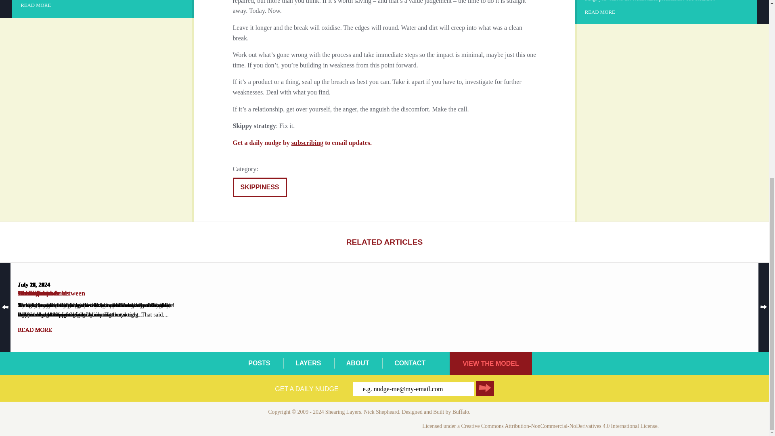 The width and height of the screenshot is (775, 436). What do you see at coordinates (358, 363) in the screenshot?
I see `ABOUT` at bounding box center [358, 363].